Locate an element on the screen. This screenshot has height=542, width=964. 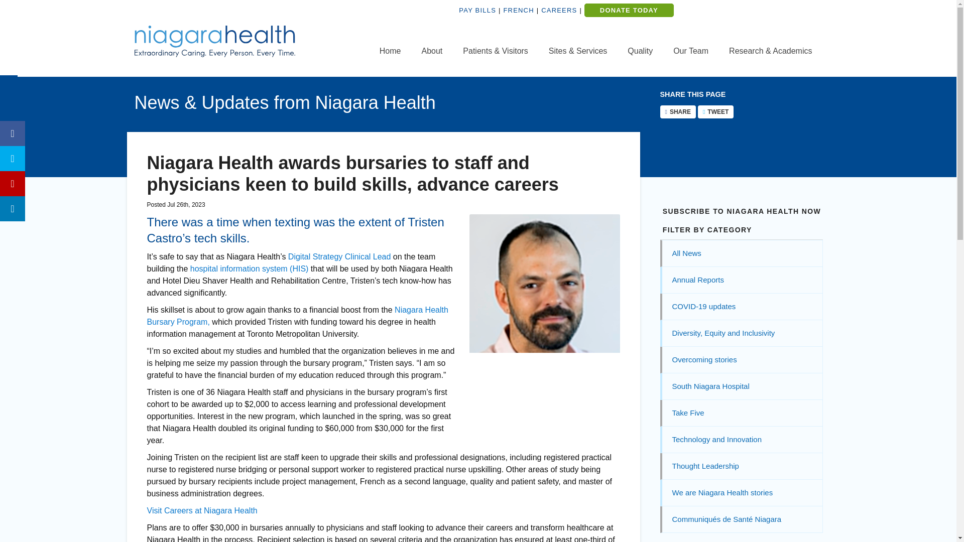
Pay Bills is located at coordinates (477, 10).